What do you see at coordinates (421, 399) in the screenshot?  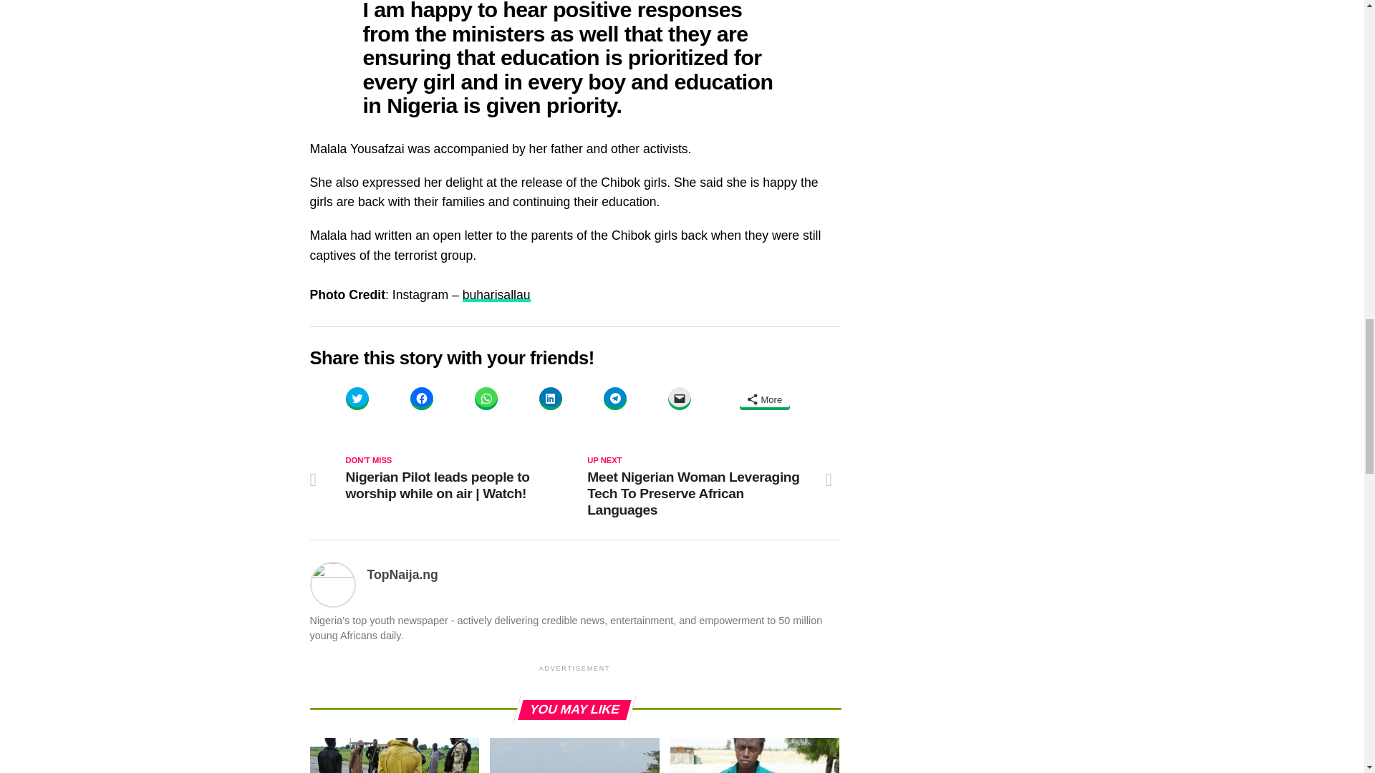 I see `Click to share on Facebook` at bounding box center [421, 399].